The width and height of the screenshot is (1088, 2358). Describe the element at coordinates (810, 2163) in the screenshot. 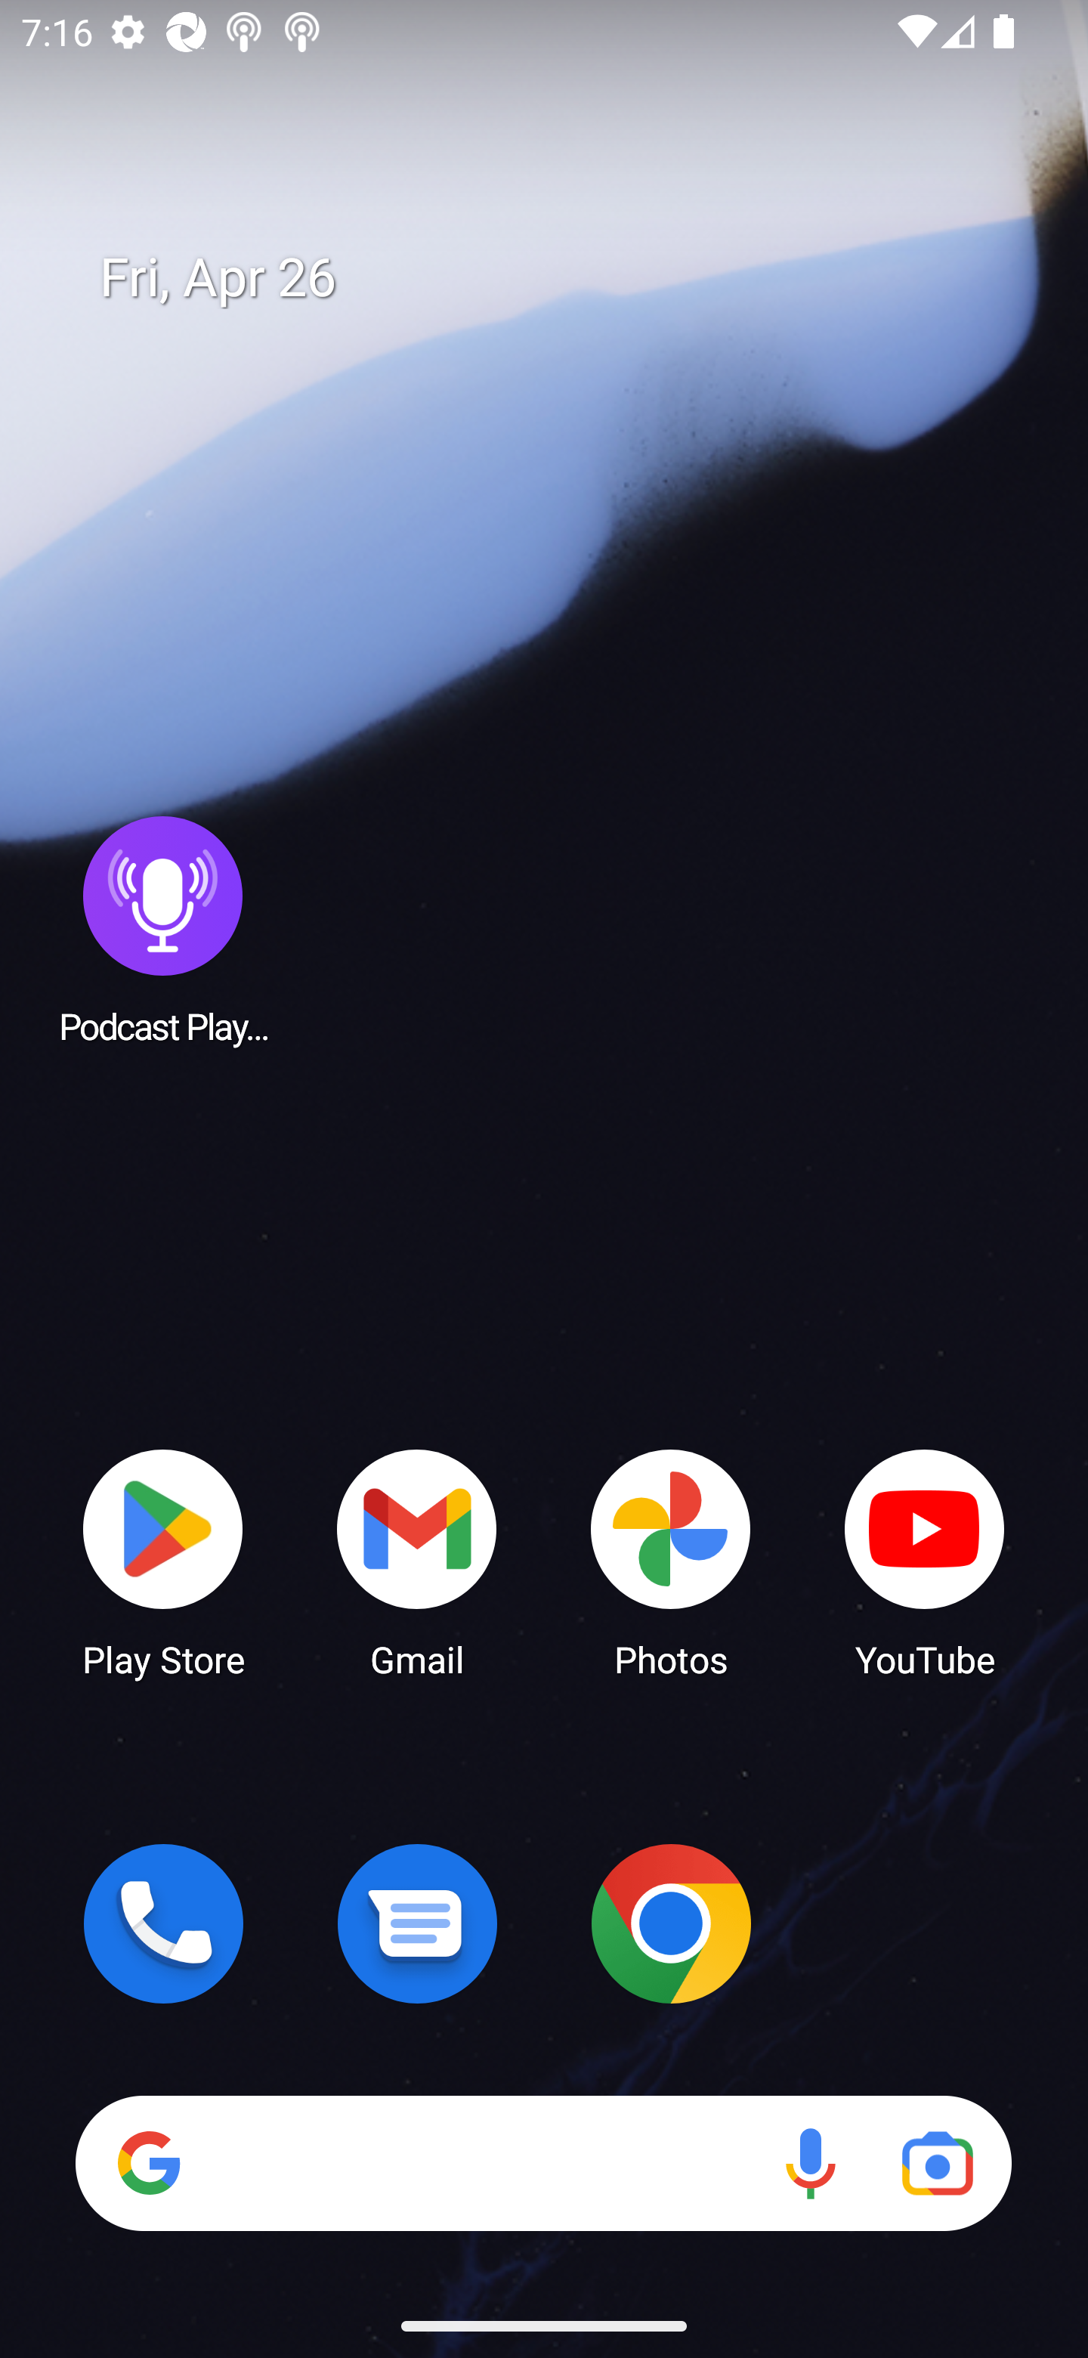

I see `Voice search` at that location.